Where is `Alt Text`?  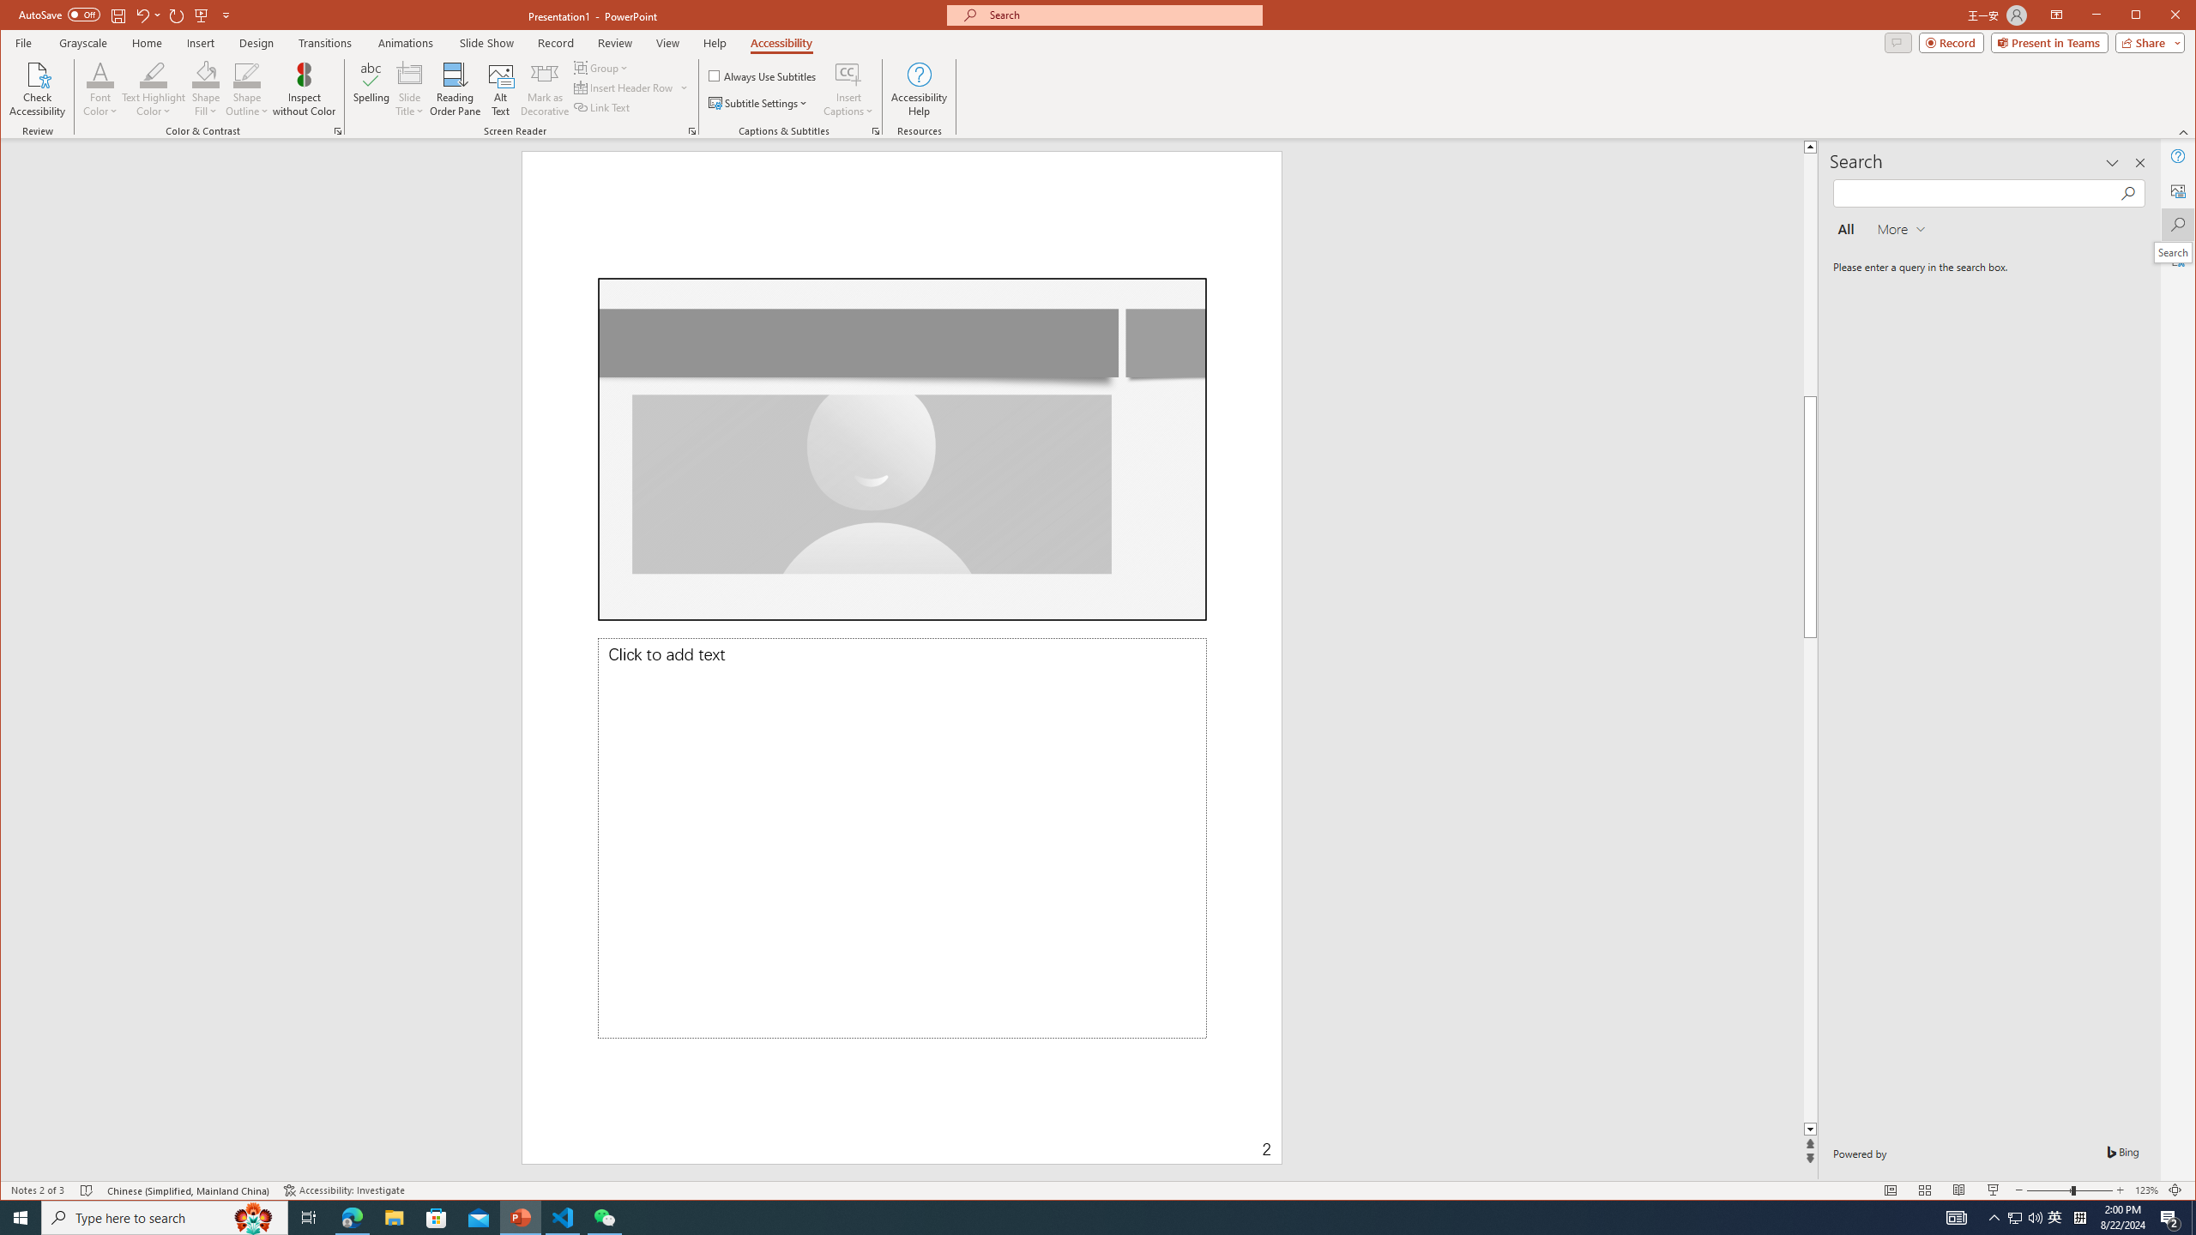 Alt Text is located at coordinates (501, 89).